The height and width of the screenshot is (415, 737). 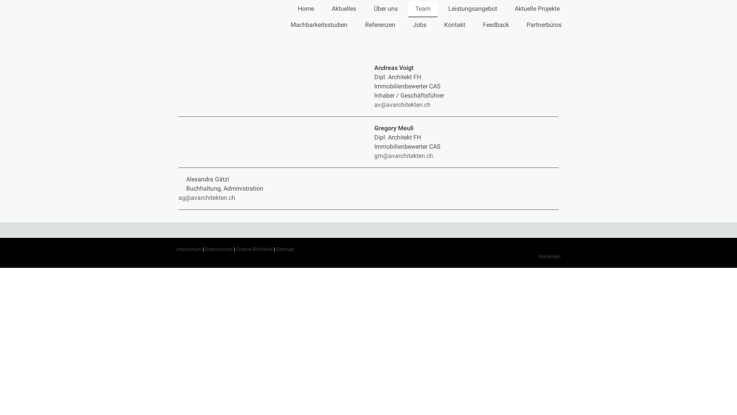 I want to click on Aktuelle Projekte, so click(x=537, y=9).